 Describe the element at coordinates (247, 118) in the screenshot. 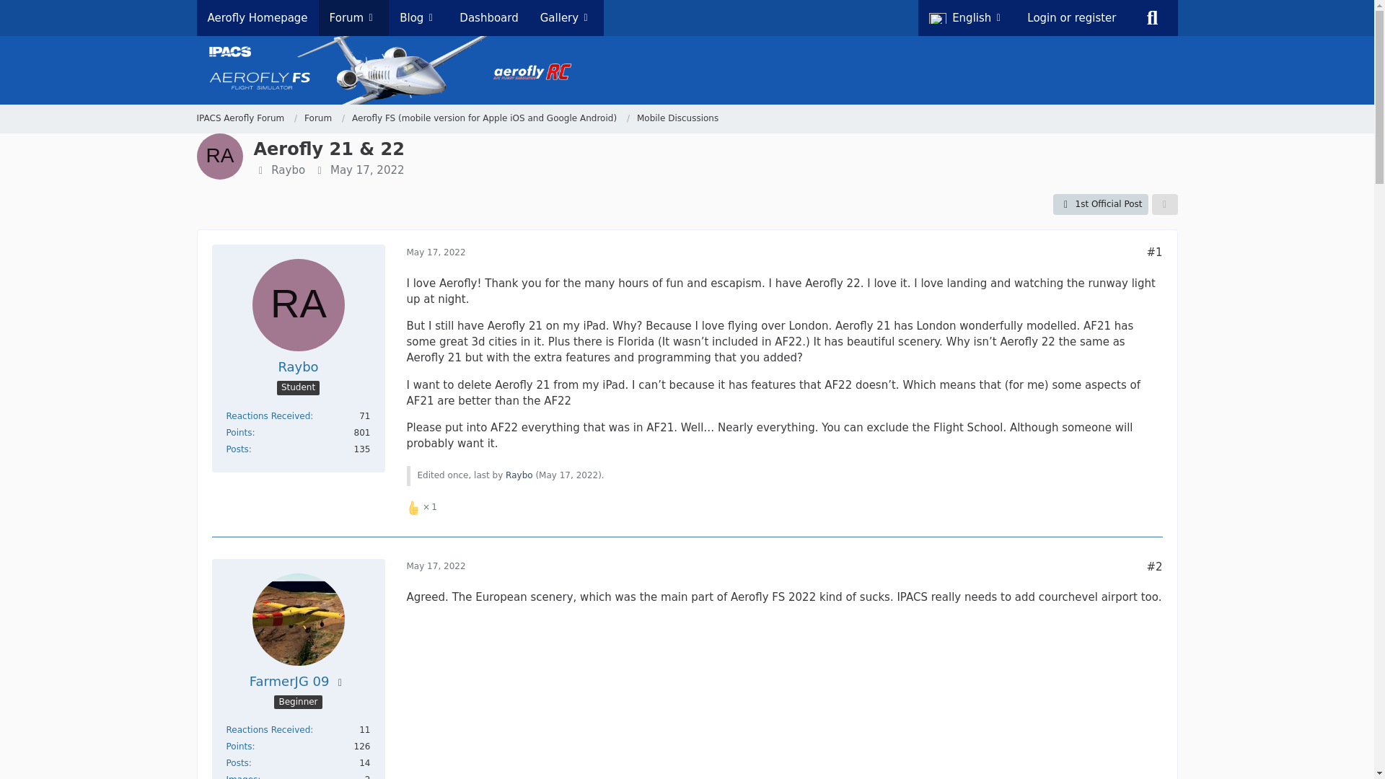

I see `IPACS Aerofly Forum` at that location.